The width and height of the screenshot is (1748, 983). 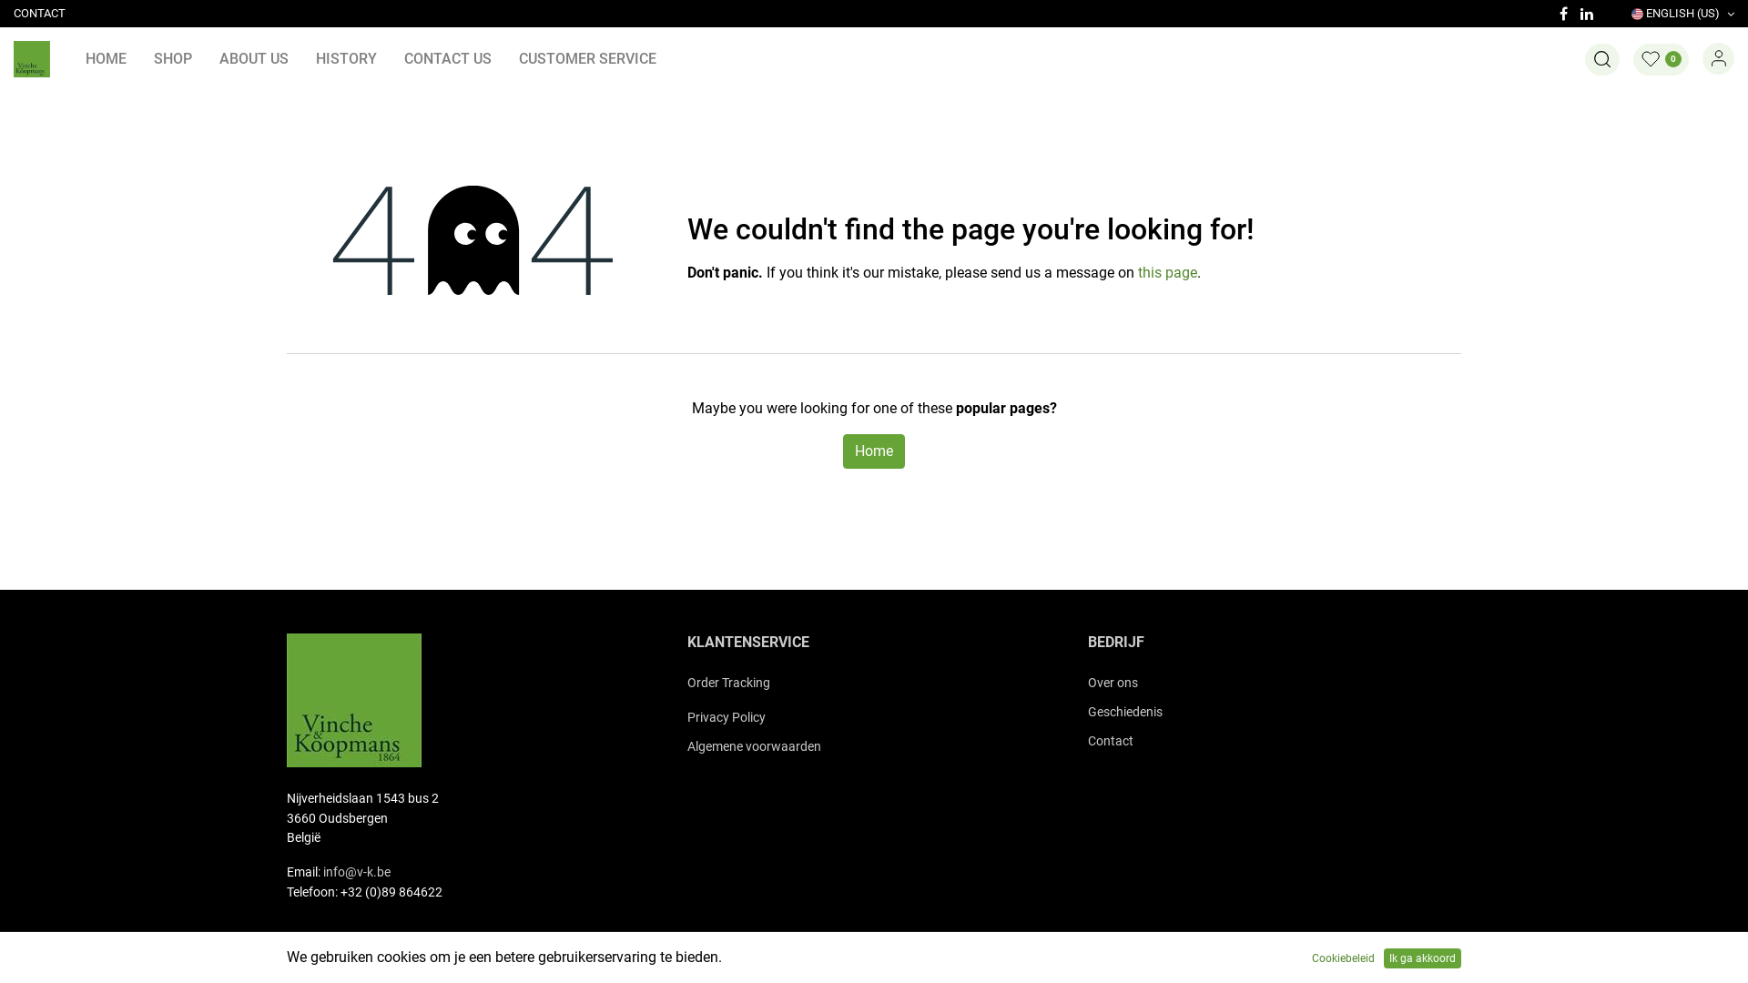 I want to click on Sign in, so click(x=1719, y=58).